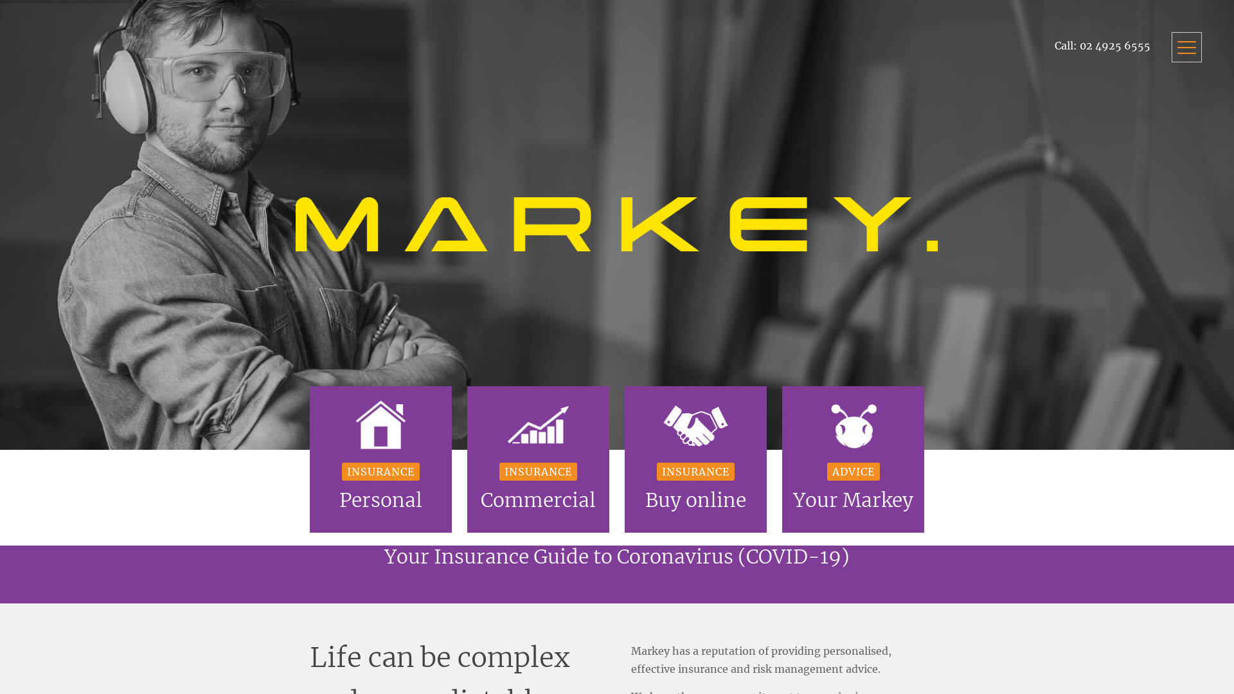  I want to click on Your Insurance Guide to Coronavirus (COVID-19), so click(617, 556).